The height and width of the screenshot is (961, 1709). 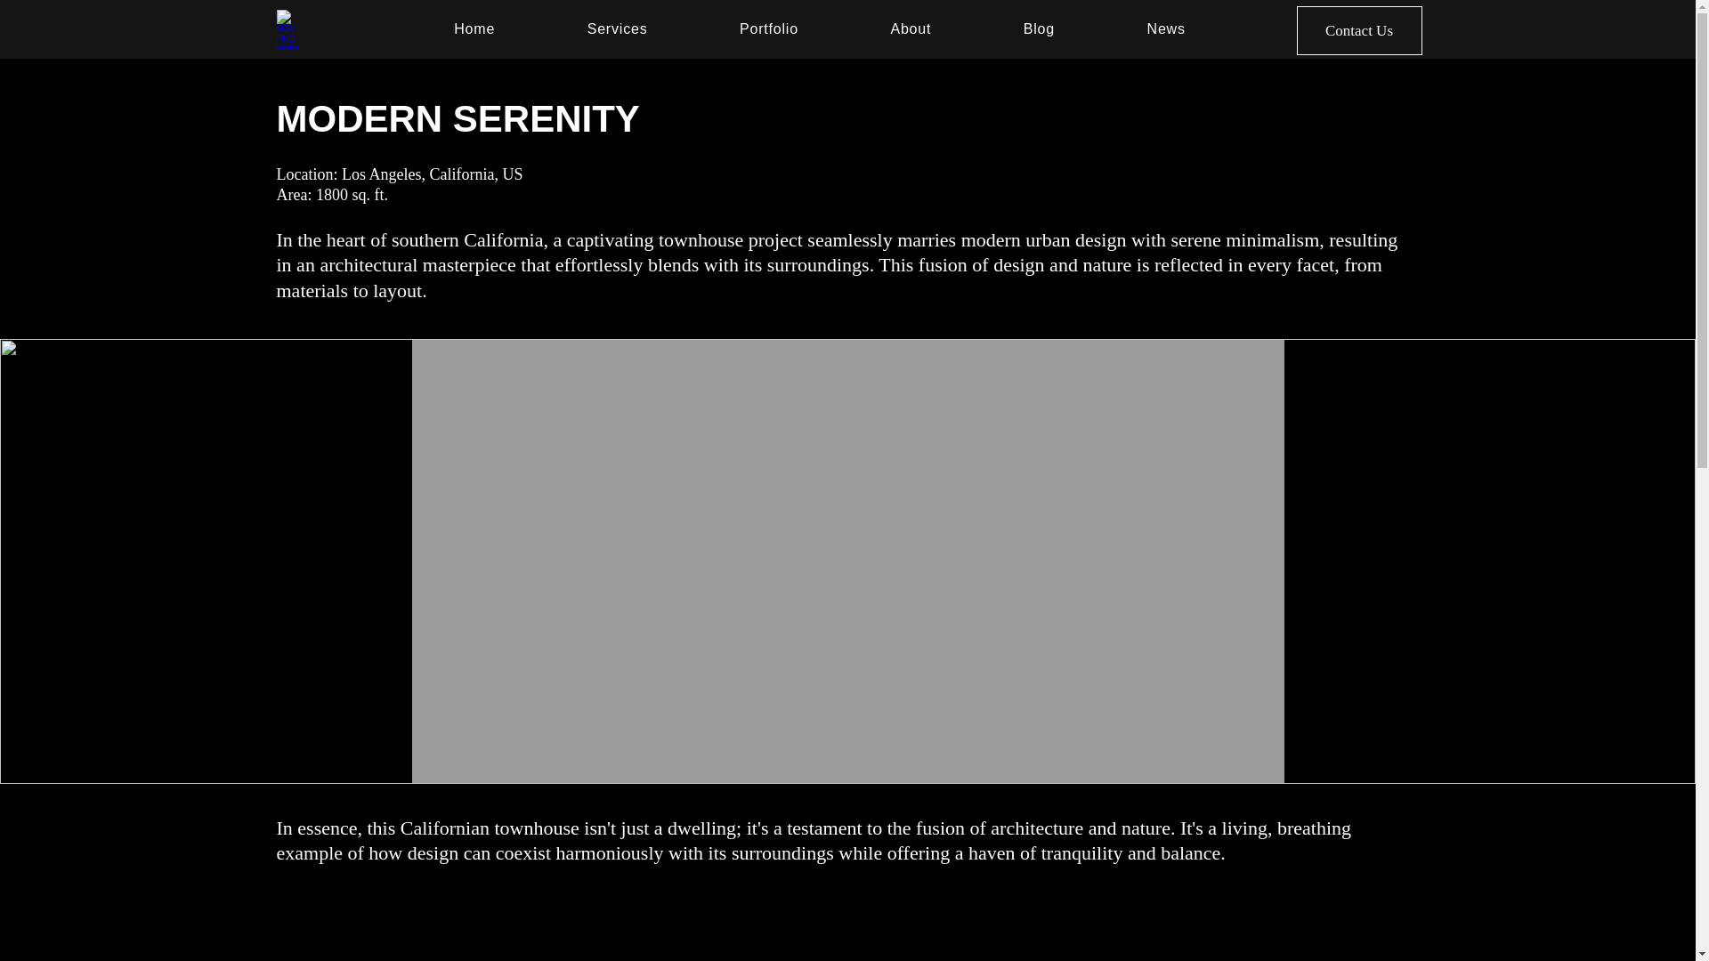 I want to click on Home, so click(x=474, y=28).